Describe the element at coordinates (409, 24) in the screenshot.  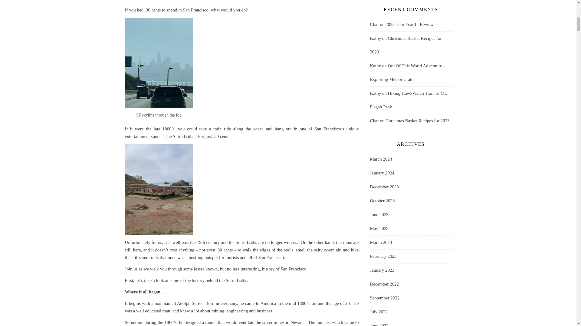
I see `2023- Our Year In Review` at that location.